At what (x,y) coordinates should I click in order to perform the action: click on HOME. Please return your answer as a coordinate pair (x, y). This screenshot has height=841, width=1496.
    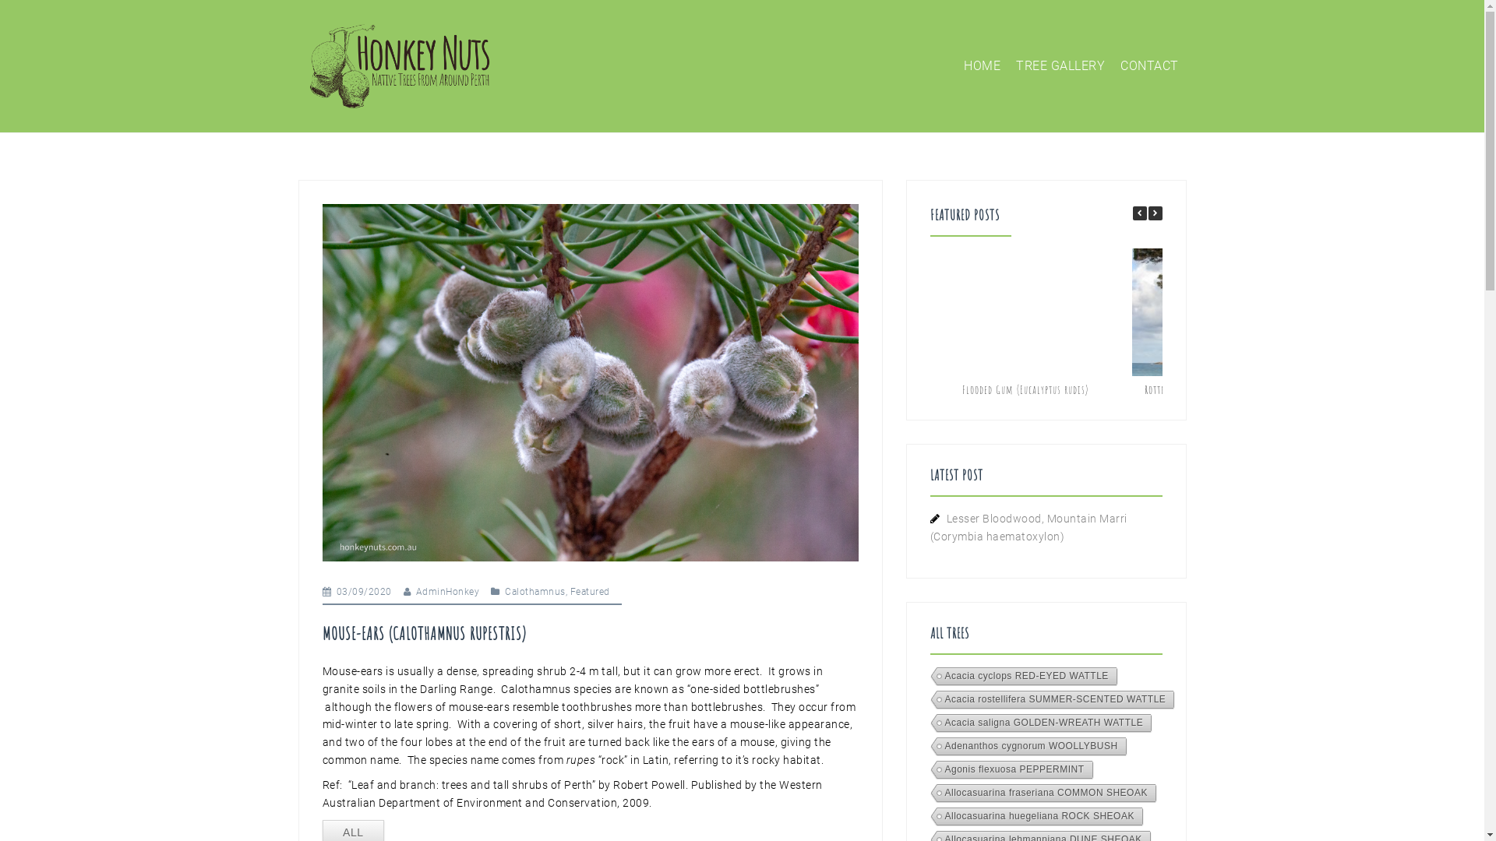
    Looking at the image, I should click on (982, 66).